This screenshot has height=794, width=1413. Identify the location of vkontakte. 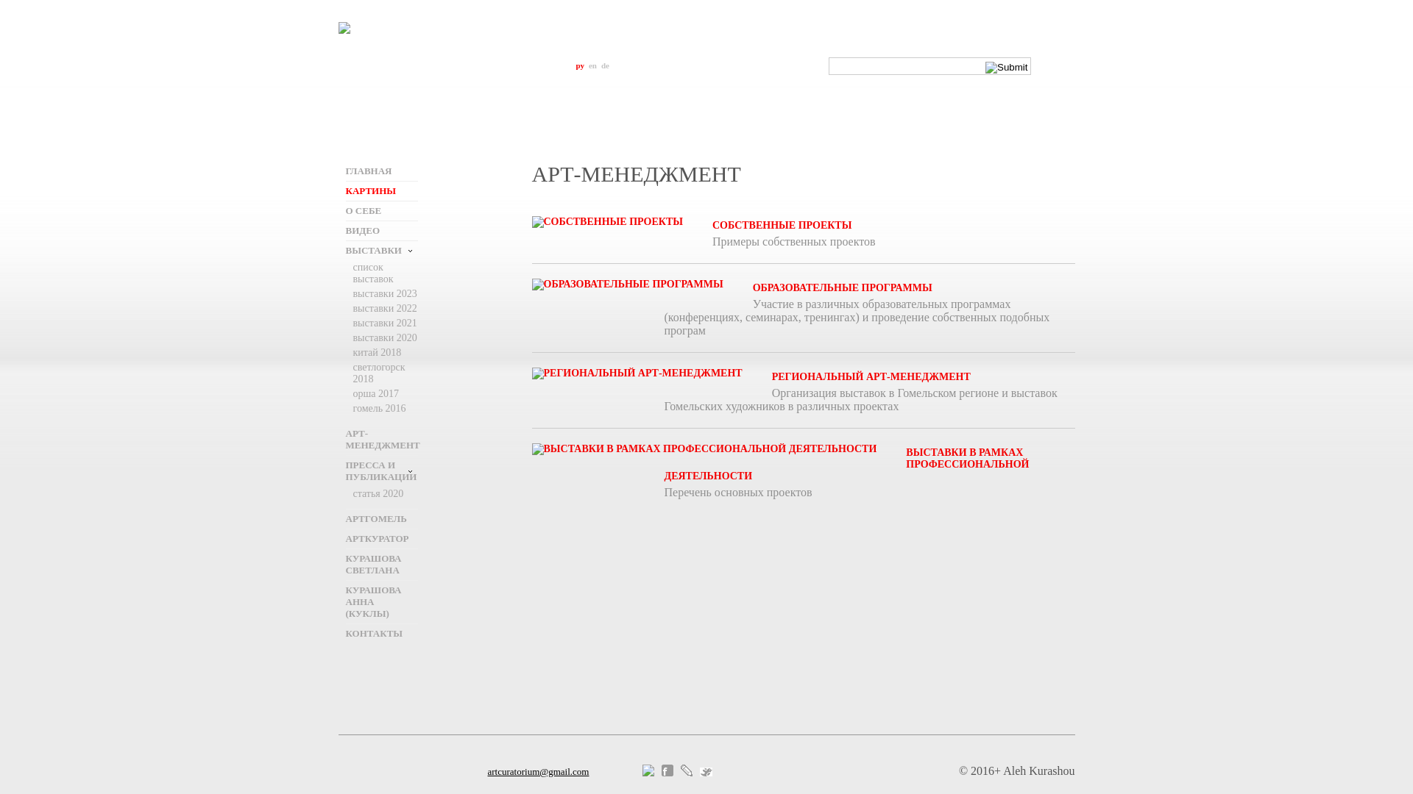
(651, 772).